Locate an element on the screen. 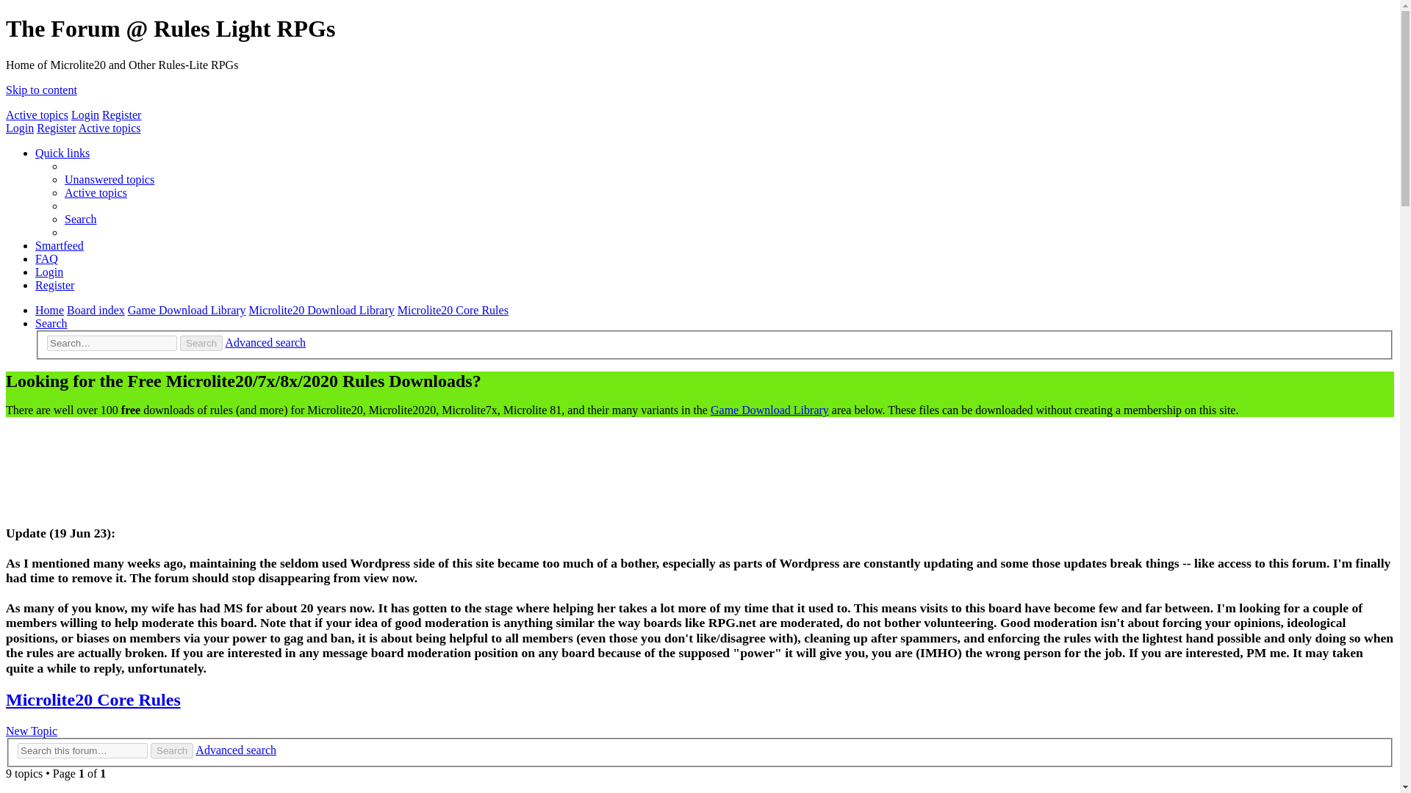 The image size is (1411, 793). New Topic is located at coordinates (31, 731).